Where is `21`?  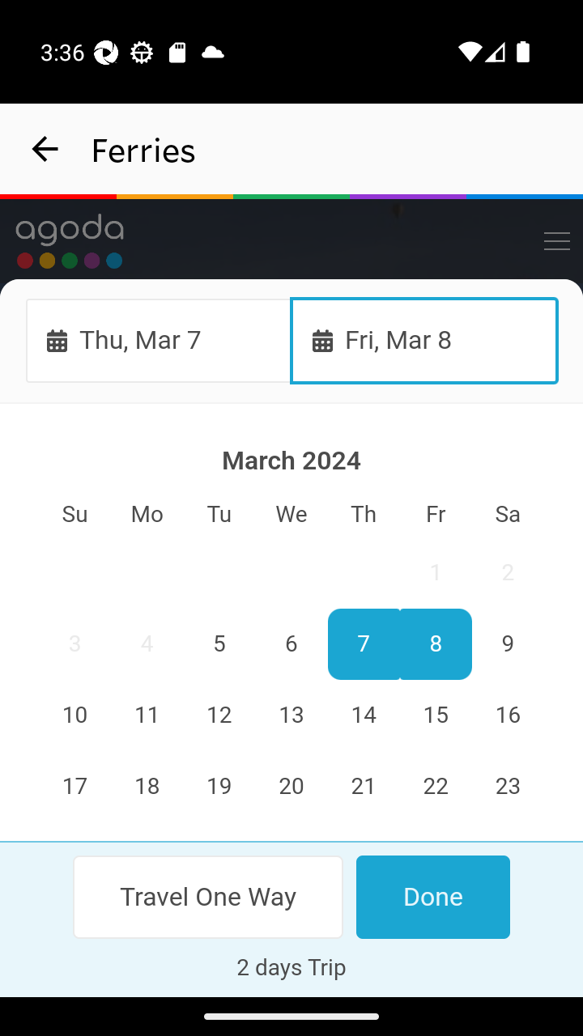 21 is located at coordinates (363, 787).